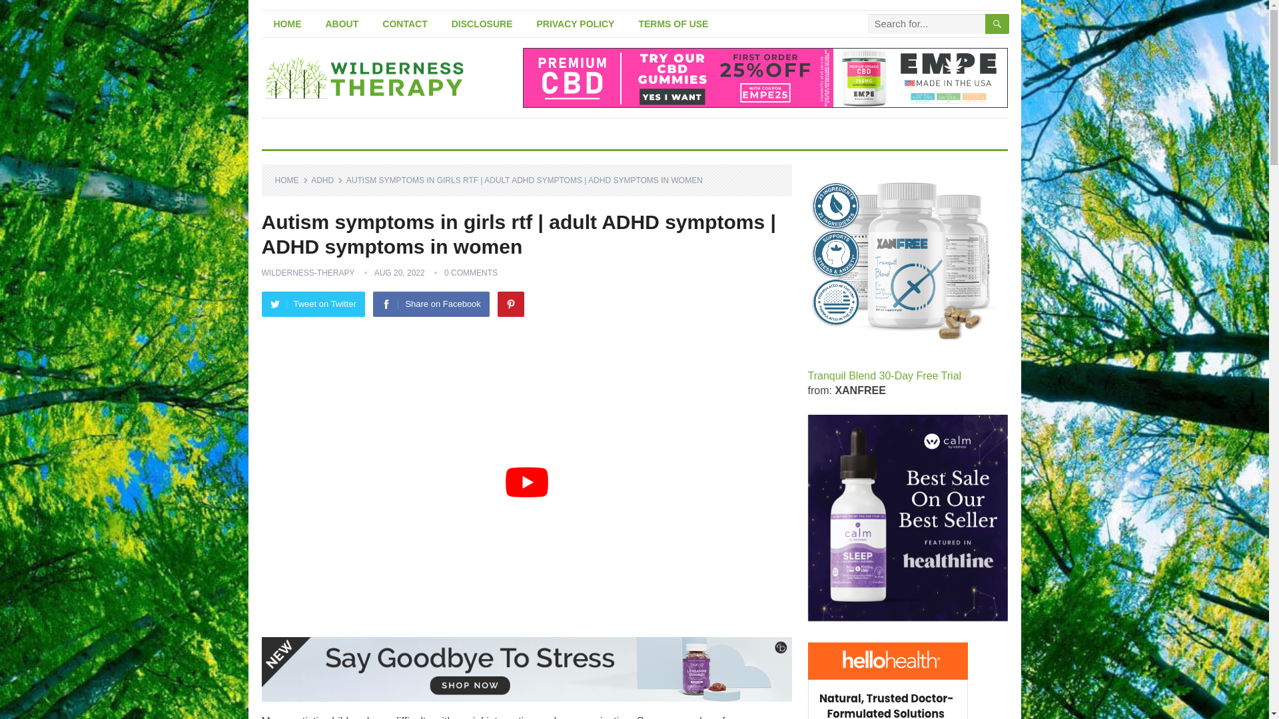  I want to click on HOME, so click(291, 180).